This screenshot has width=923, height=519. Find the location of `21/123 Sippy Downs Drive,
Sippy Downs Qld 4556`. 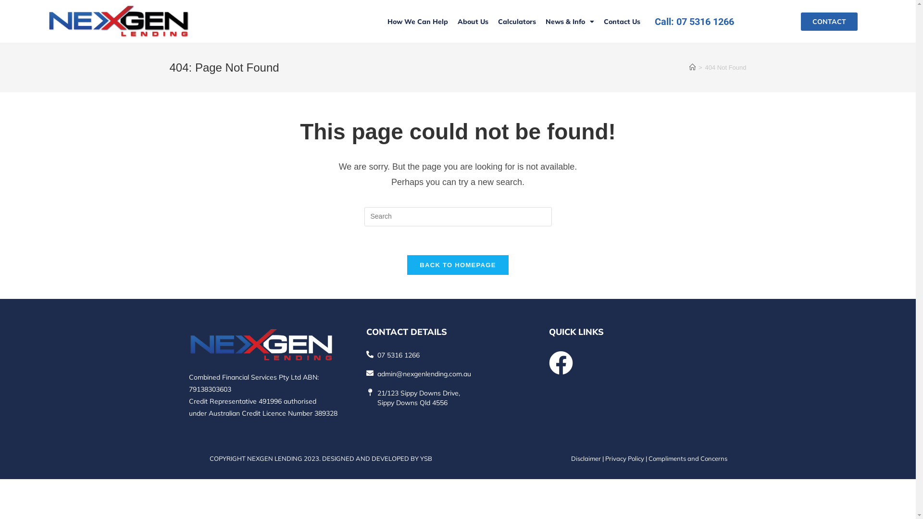

21/123 Sippy Downs Drive,
Sippy Downs Qld 4556 is located at coordinates (419, 398).